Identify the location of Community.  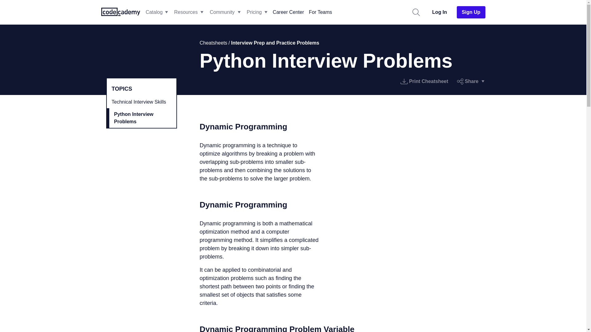
(225, 12).